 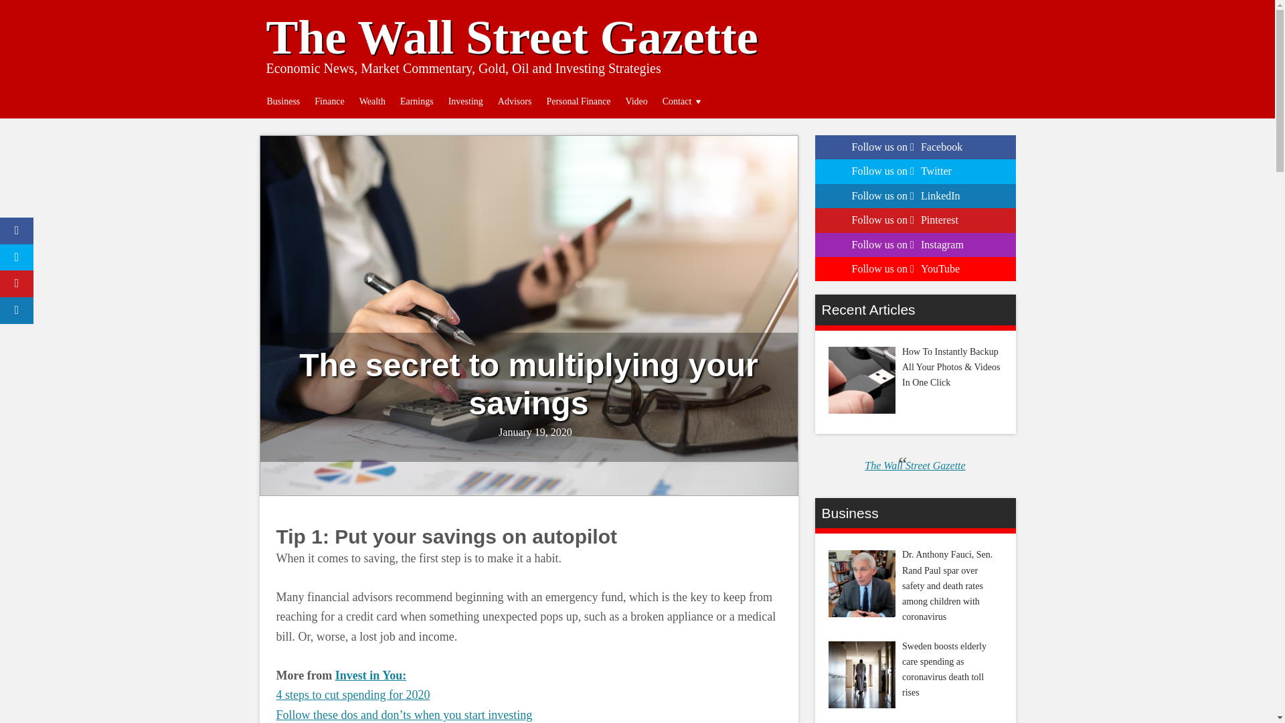 What do you see at coordinates (416, 102) in the screenshot?
I see `Earnings` at bounding box center [416, 102].